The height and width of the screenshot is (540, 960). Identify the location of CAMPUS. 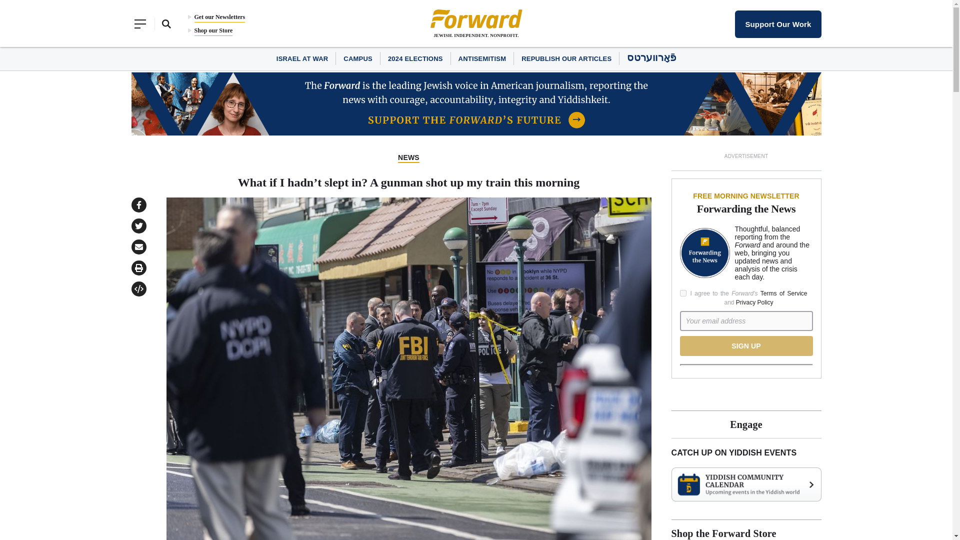
(358, 59).